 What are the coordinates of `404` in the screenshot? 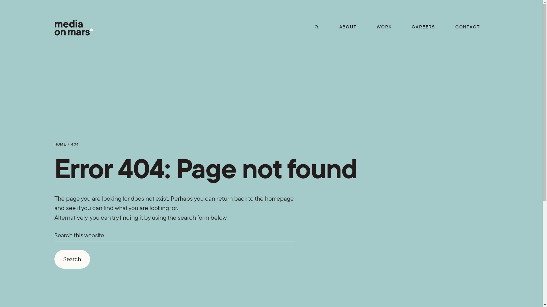 It's located at (75, 144).